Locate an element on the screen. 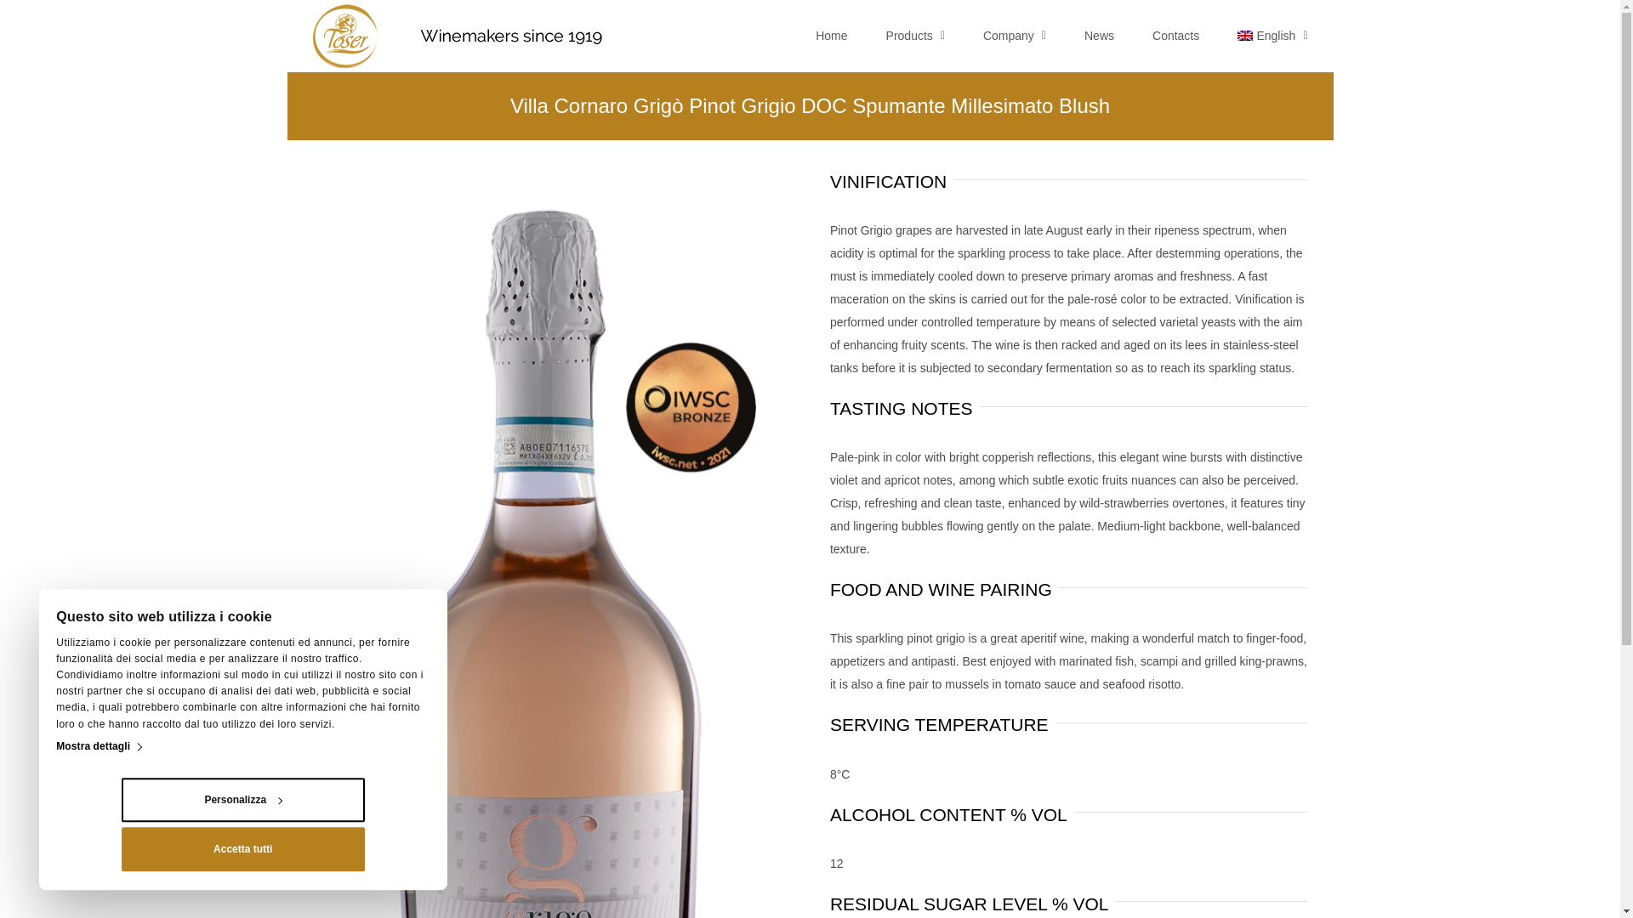 This screenshot has height=918, width=1633. English is located at coordinates (1272, 36).